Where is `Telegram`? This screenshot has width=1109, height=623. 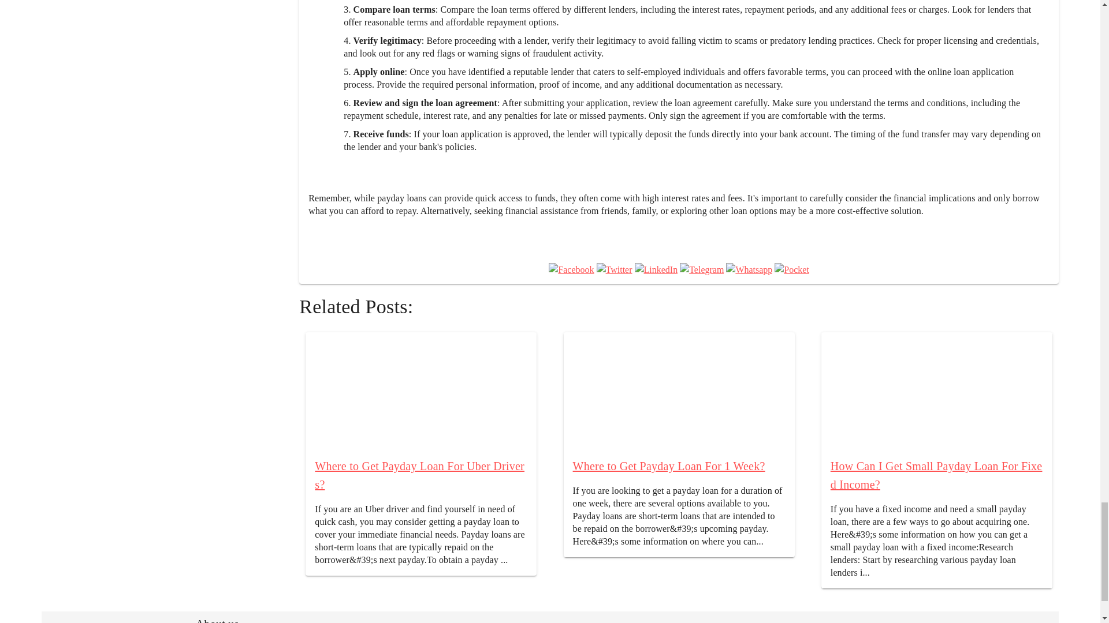 Telegram is located at coordinates (701, 269).